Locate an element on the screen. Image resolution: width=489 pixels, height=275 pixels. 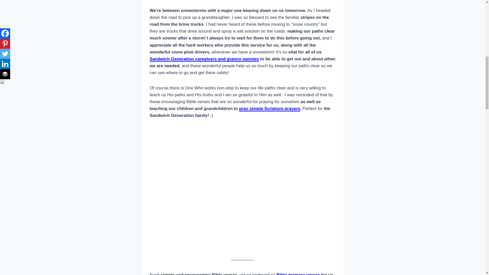
pray simple Scripture prayers is located at coordinates (269, 109).